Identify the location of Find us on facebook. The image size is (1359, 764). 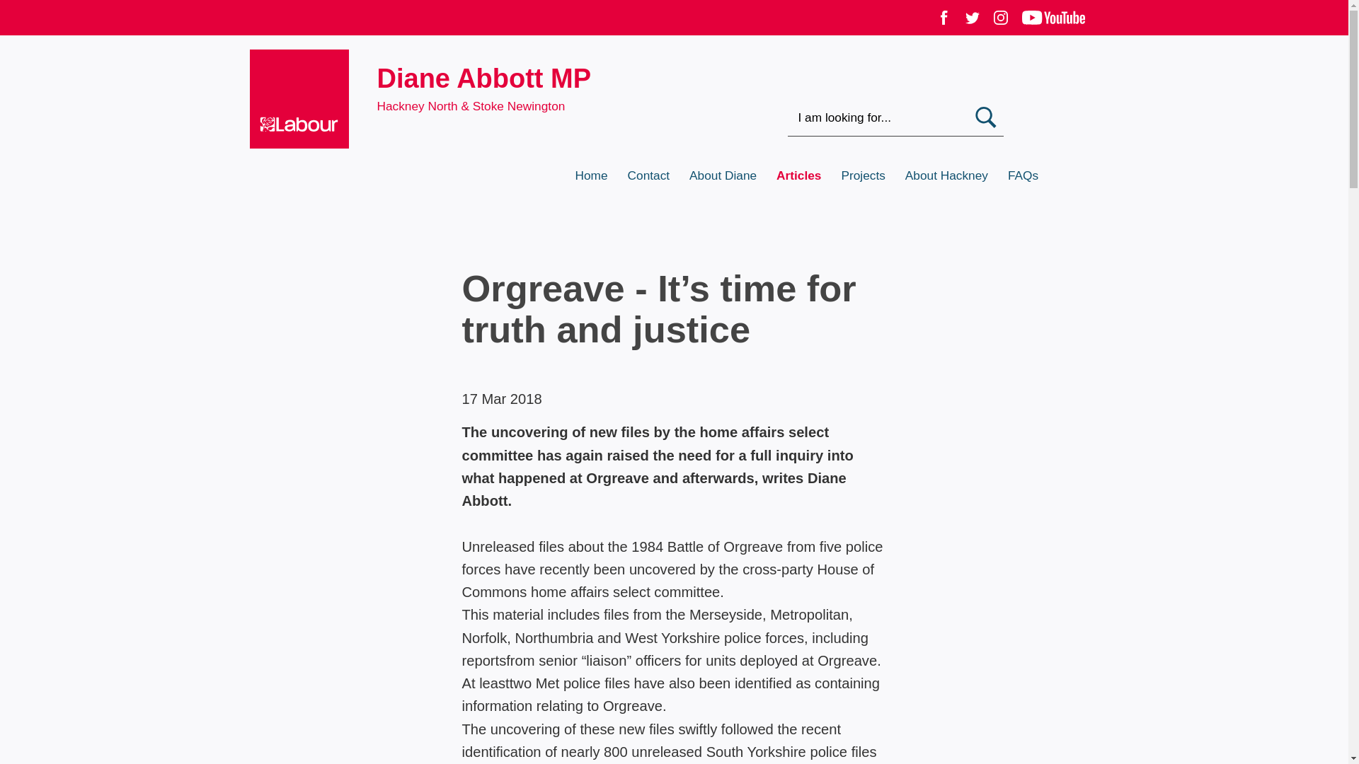
(944, 22).